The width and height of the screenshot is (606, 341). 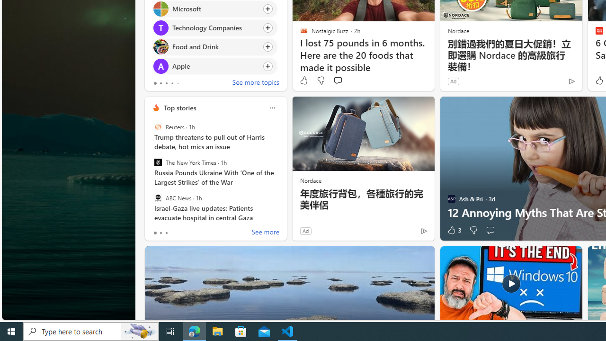 What do you see at coordinates (215, 9) in the screenshot?
I see `Click to follow topic Microsoft` at bounding box center [215, 9].